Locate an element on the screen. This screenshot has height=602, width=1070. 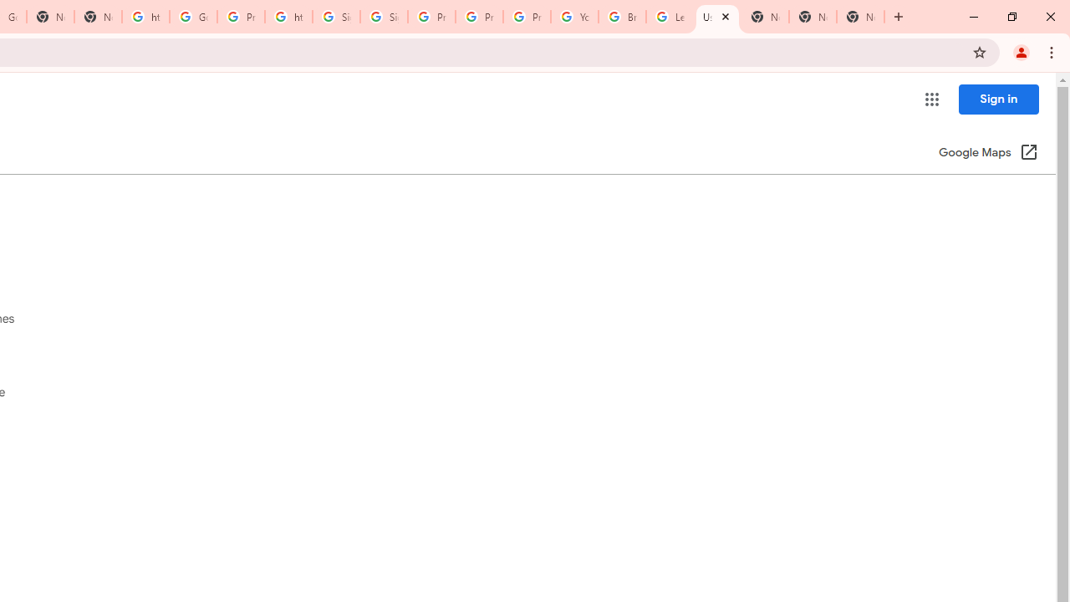
YouTube is located at coordinates (574, 17).